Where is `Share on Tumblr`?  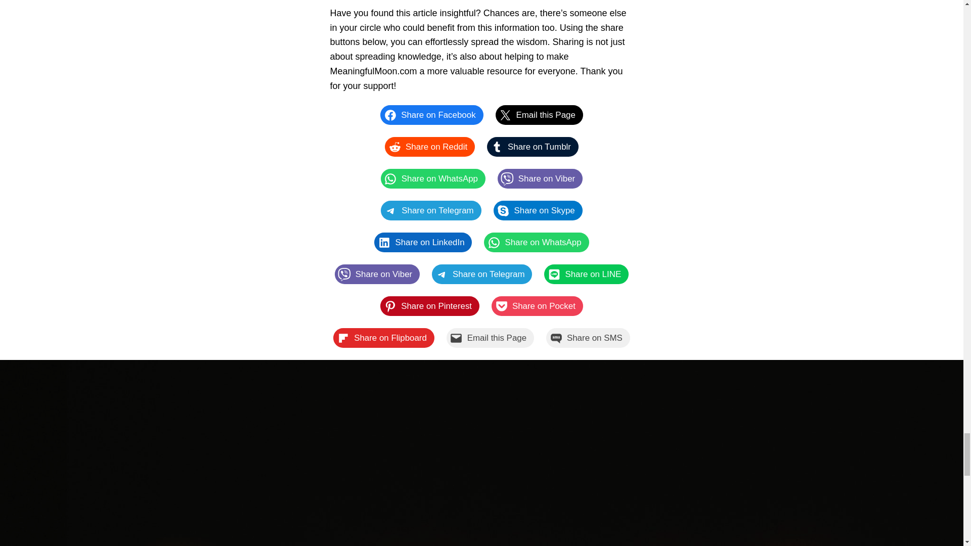
Share on Tumblr is located at coordinates (533, 147).